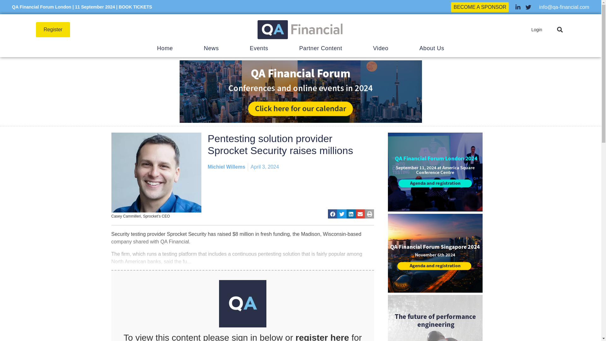 This screenshot has height=341, width=606. Describe the element at coordinates (320, 48) in the screenshot. I see `Partner Content` at that location.